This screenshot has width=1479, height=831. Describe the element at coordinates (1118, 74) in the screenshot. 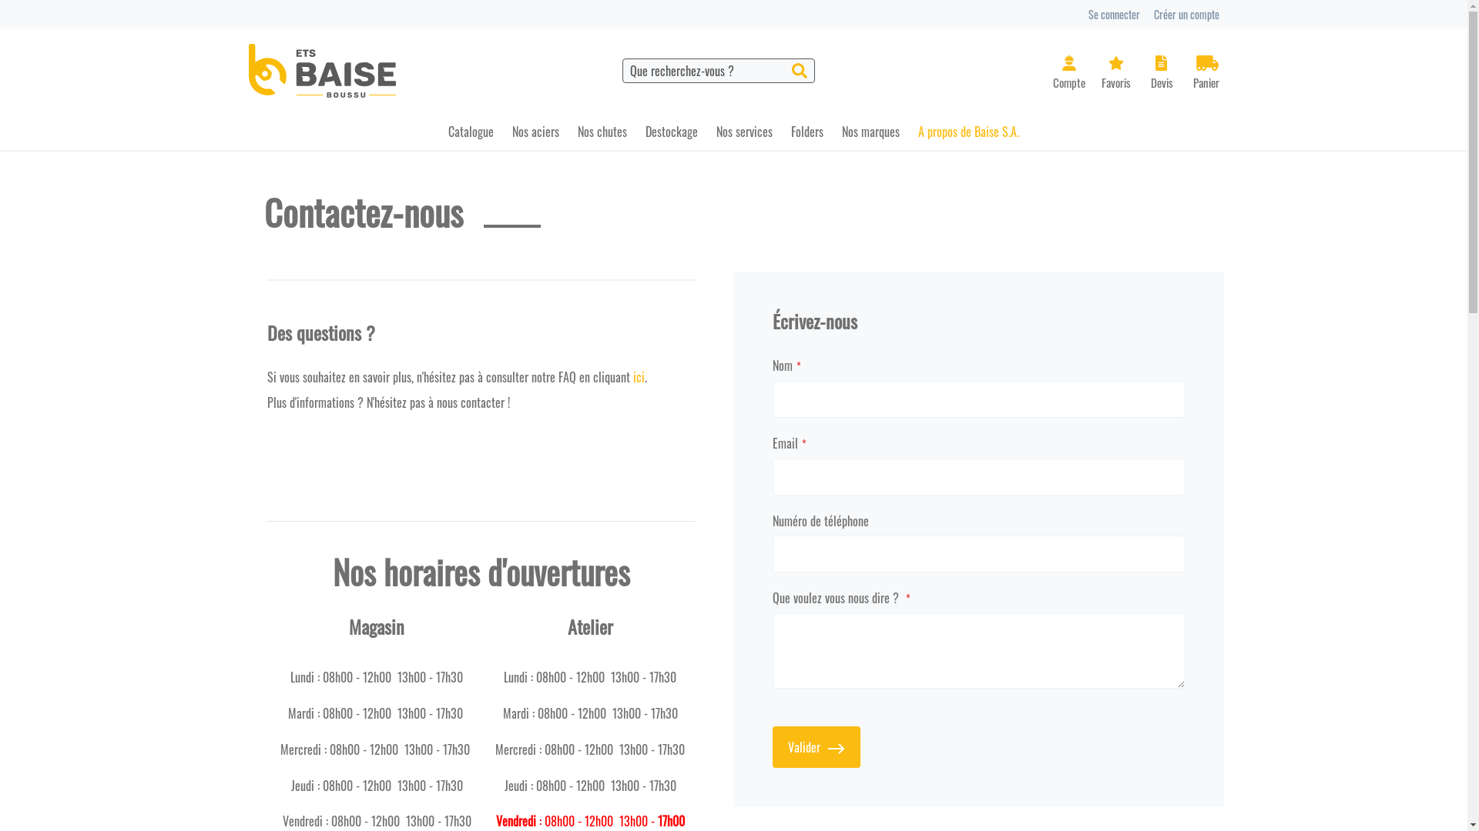

I see `Ma liste d'achats` at that location.